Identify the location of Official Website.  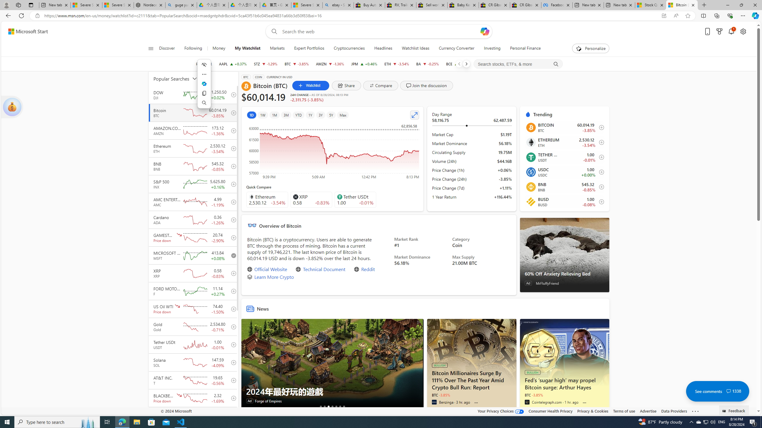
(271, 269).